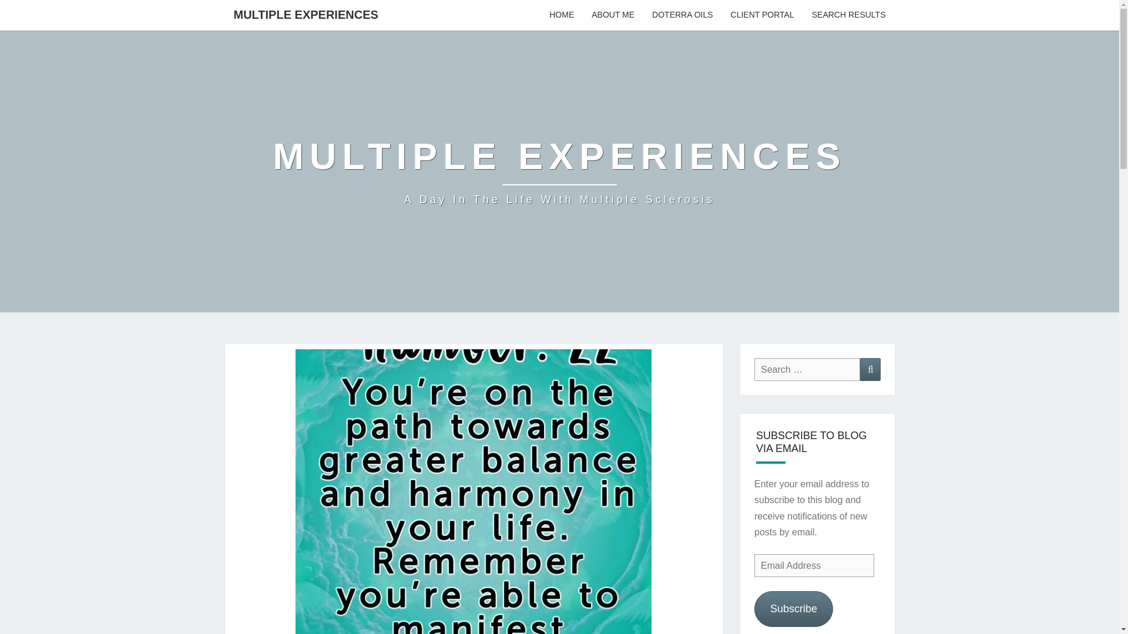 Image resolution: width=1128 pixels, height=634 pixels. Describe the element at coordinates (682, 15) in the screenshot. I see `DOTERRA OILS` at that location.